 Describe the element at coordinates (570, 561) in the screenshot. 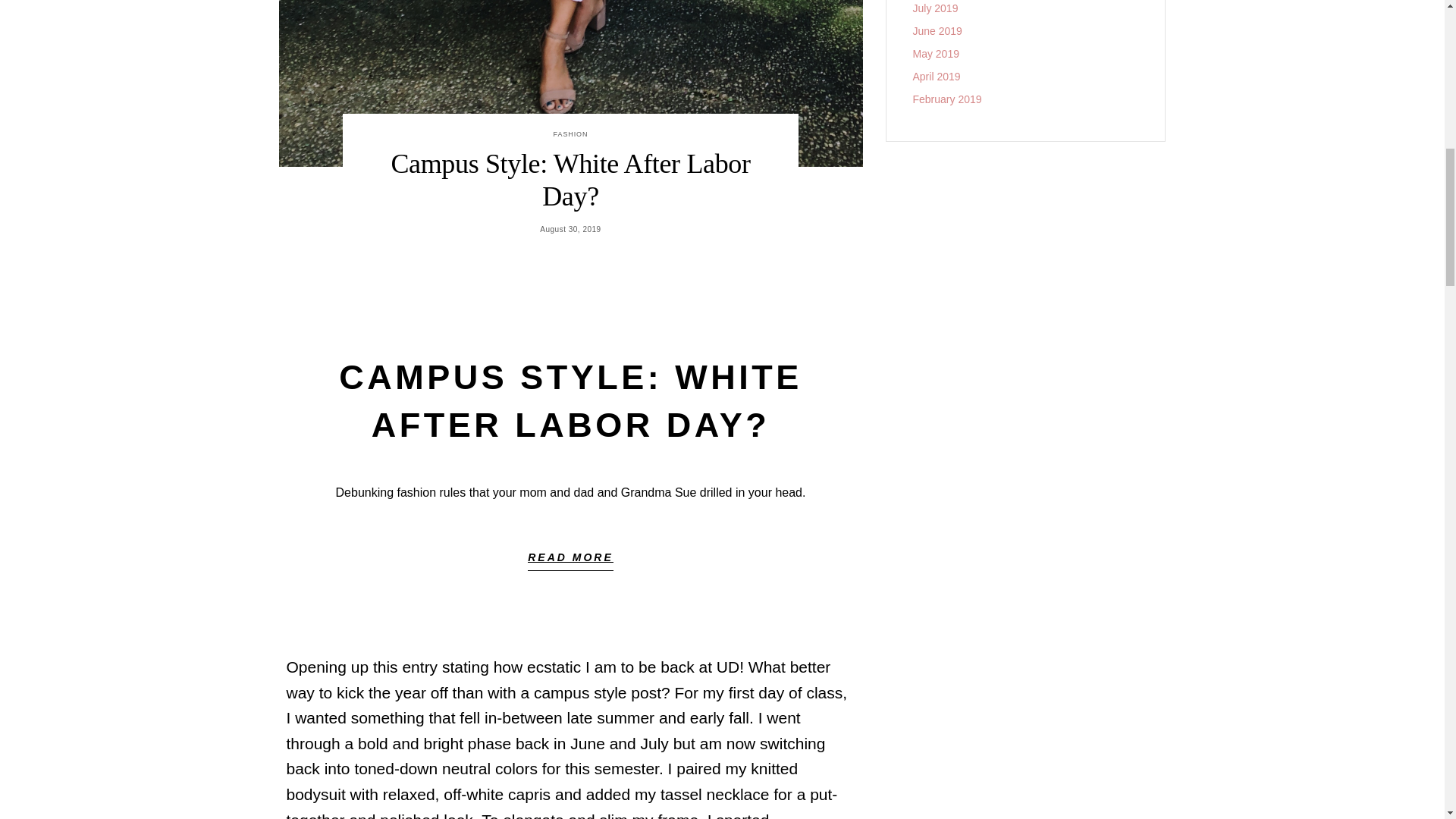

I see `READ MORE` at that location.